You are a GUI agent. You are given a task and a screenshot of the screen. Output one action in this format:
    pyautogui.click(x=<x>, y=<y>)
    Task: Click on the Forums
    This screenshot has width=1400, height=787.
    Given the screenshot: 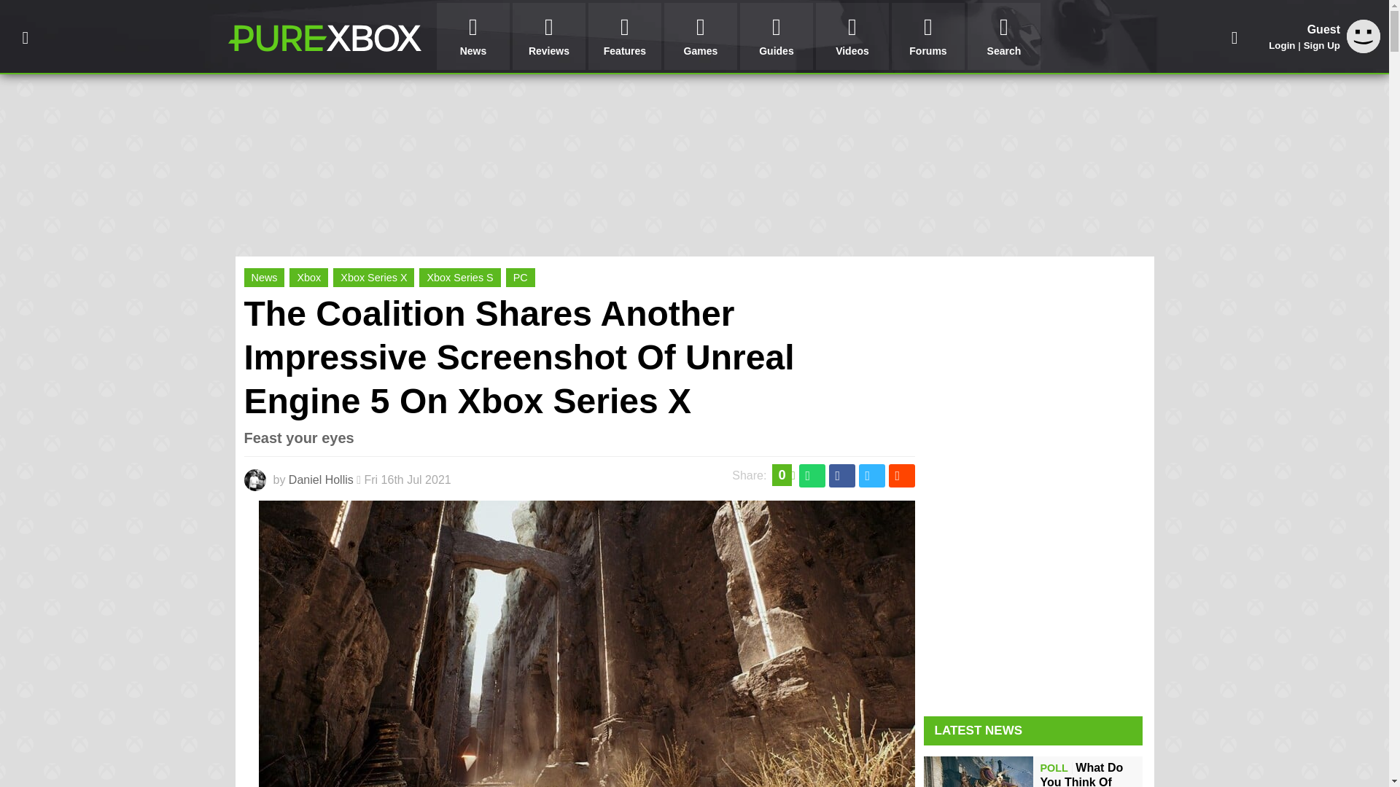 What is the action you would take?
    pyautogui.click(x=927, y=36)
    